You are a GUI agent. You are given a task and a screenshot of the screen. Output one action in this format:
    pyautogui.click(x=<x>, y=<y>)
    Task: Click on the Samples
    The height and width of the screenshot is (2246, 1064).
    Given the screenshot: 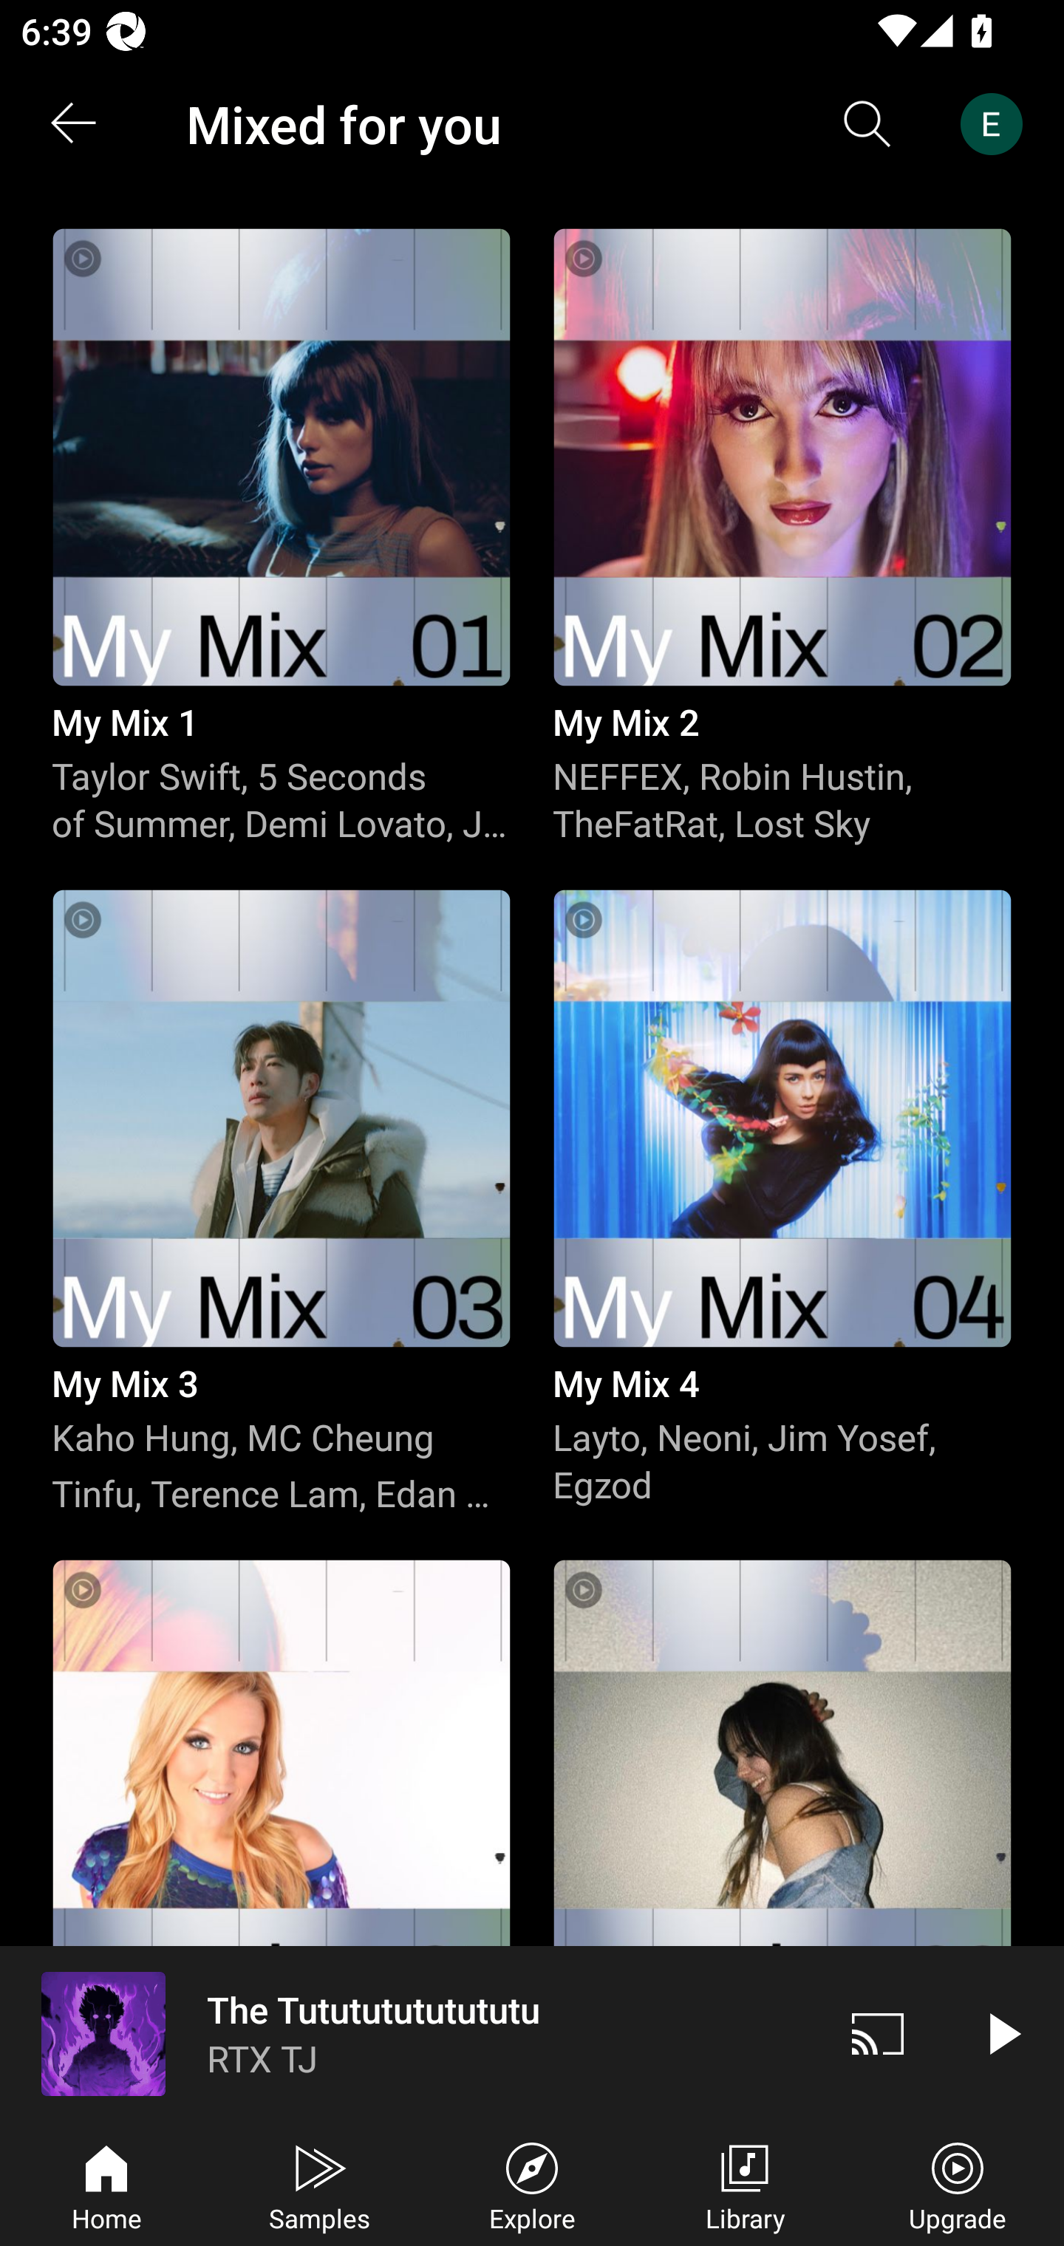 What is the action you would take?
    pyautogui.click(x=319, y=2184)
    